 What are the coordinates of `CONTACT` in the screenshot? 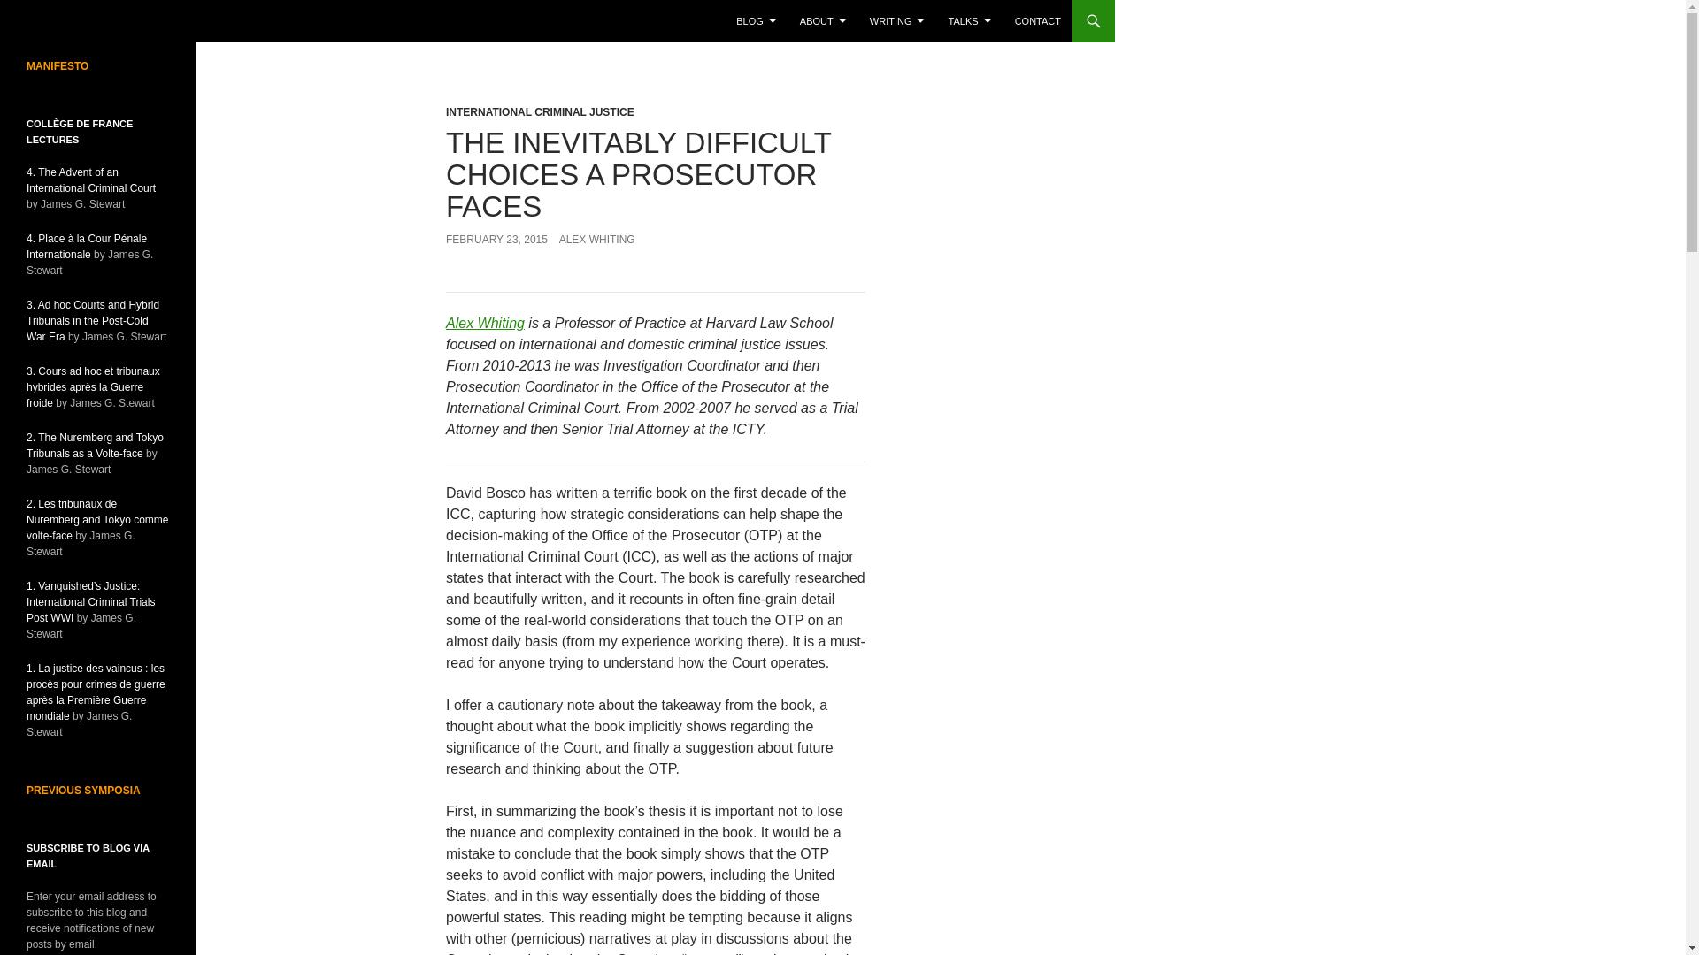 It's located at (1037, 21).